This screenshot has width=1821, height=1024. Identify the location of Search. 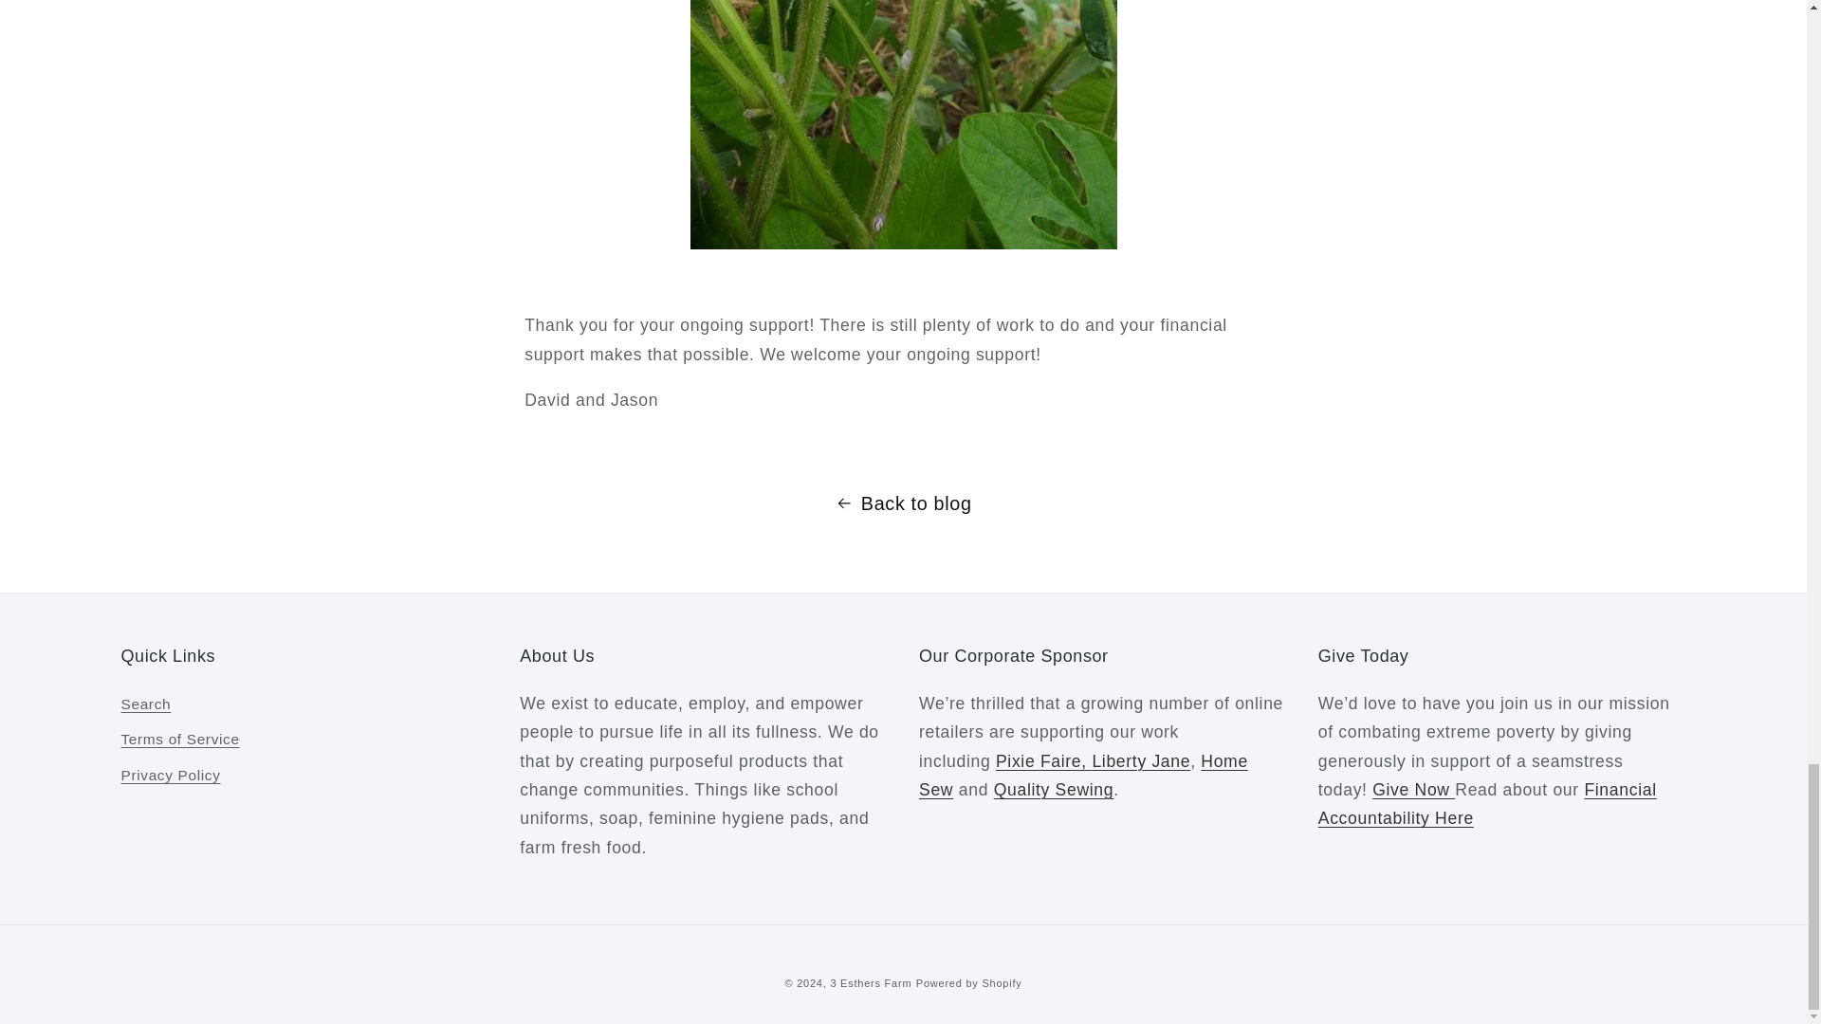
(146, 707).